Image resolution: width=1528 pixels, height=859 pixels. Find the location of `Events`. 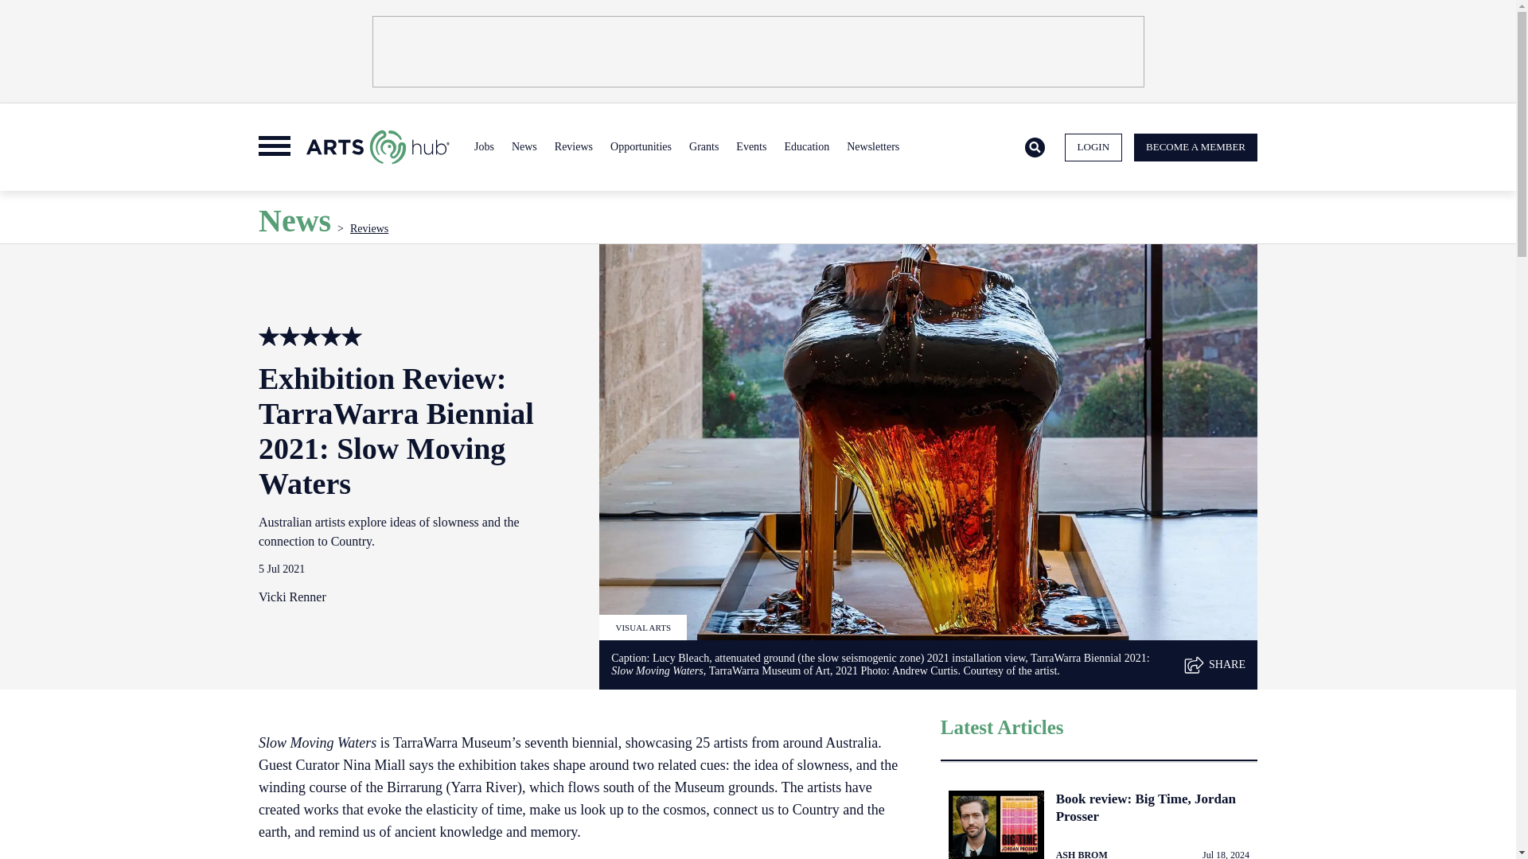

Events is located at coordinates (750, 146).